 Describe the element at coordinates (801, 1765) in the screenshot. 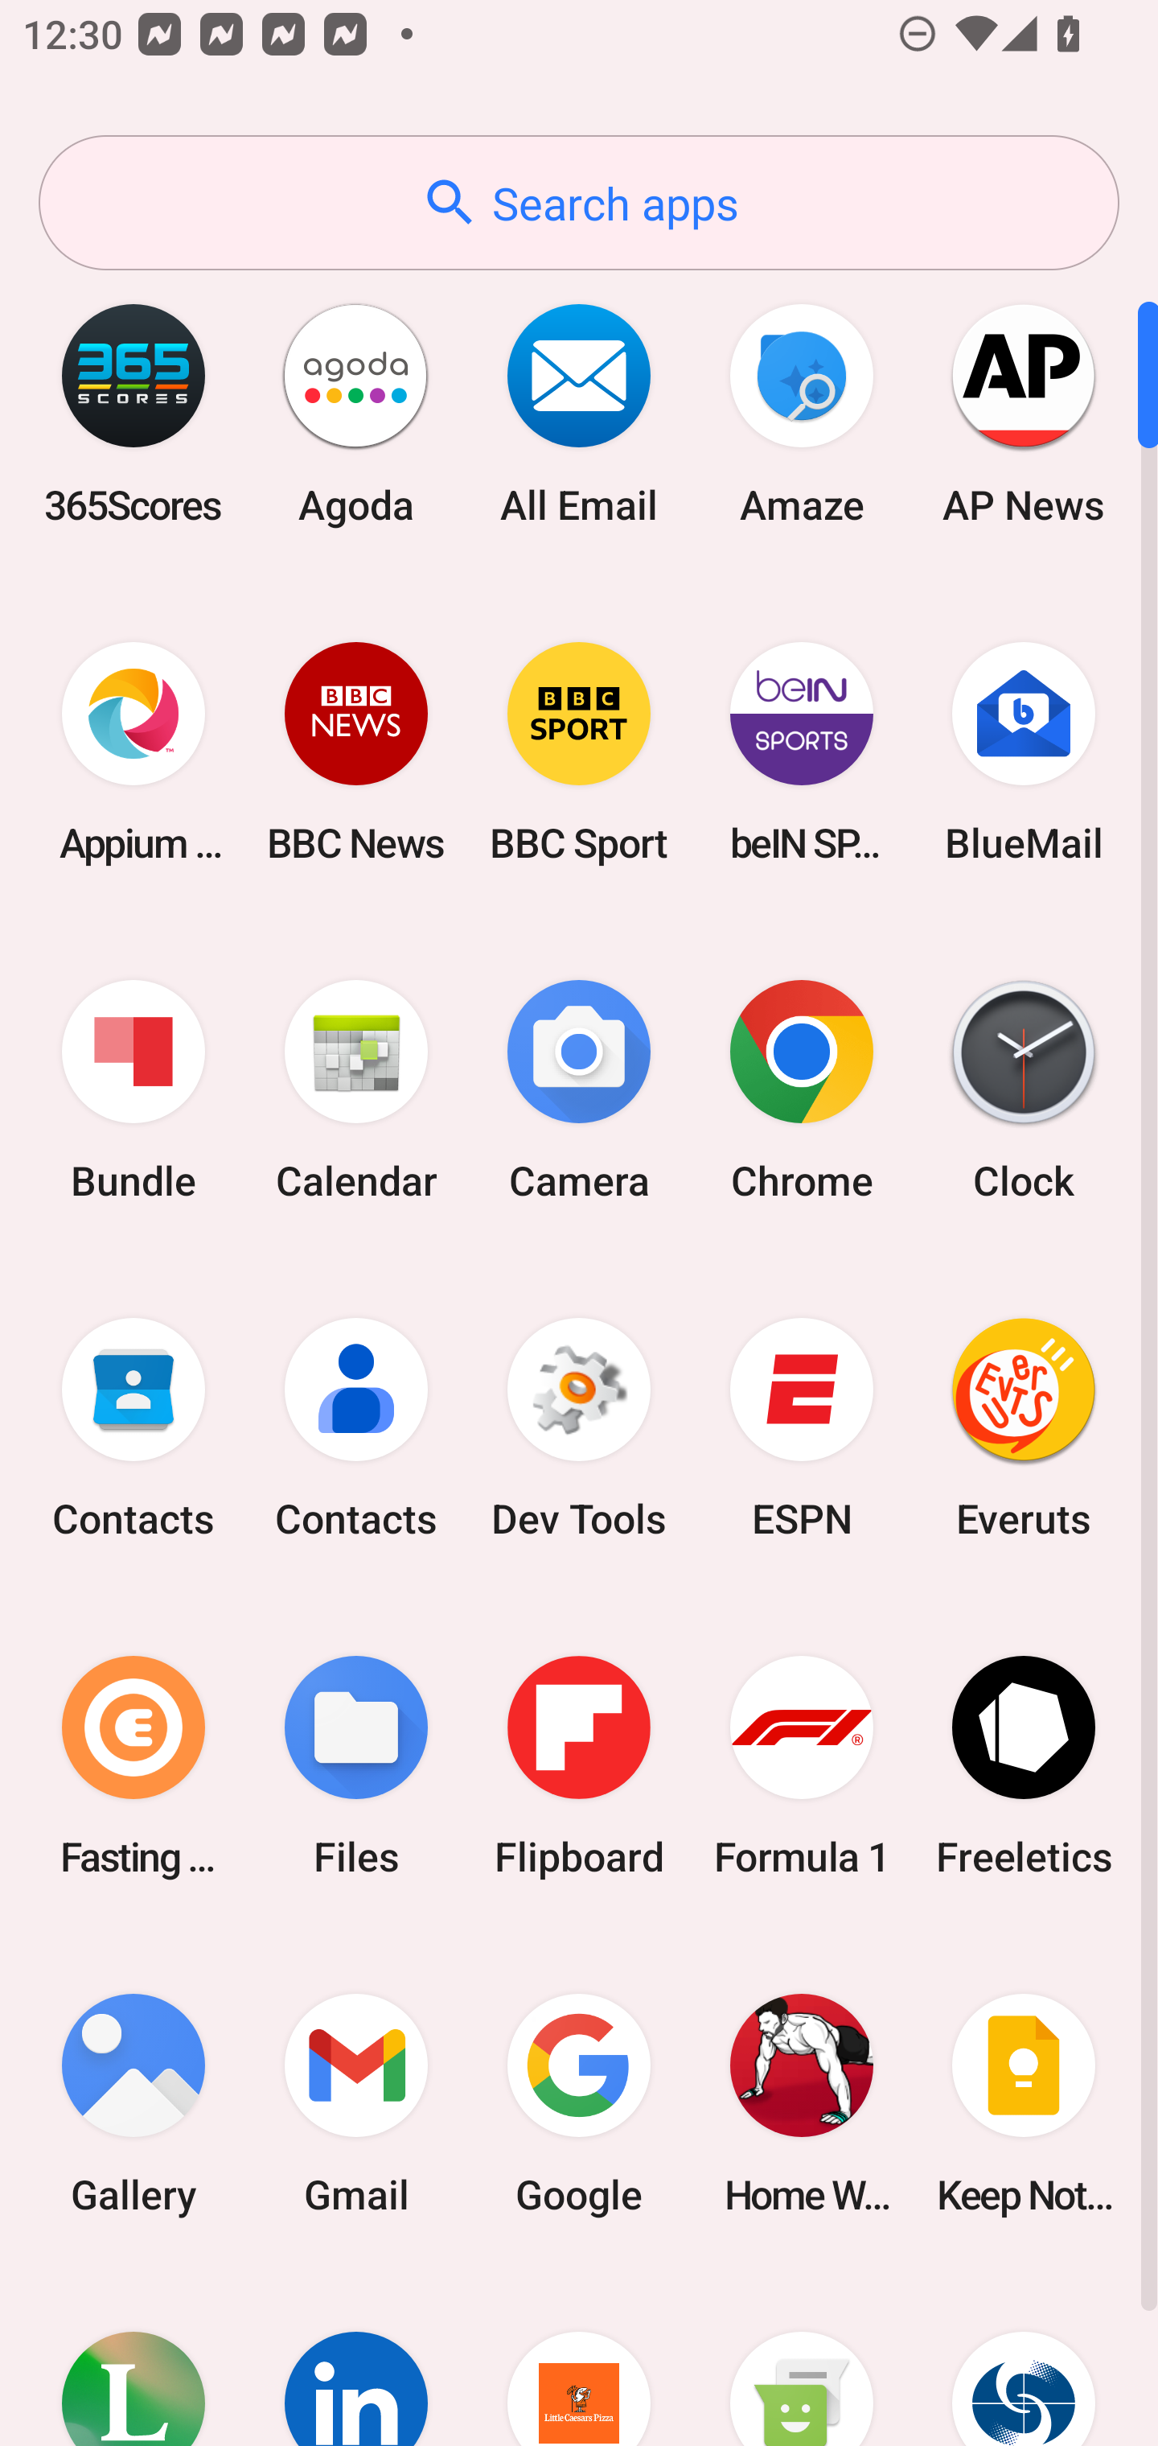

I see `Formula 1` at that location.